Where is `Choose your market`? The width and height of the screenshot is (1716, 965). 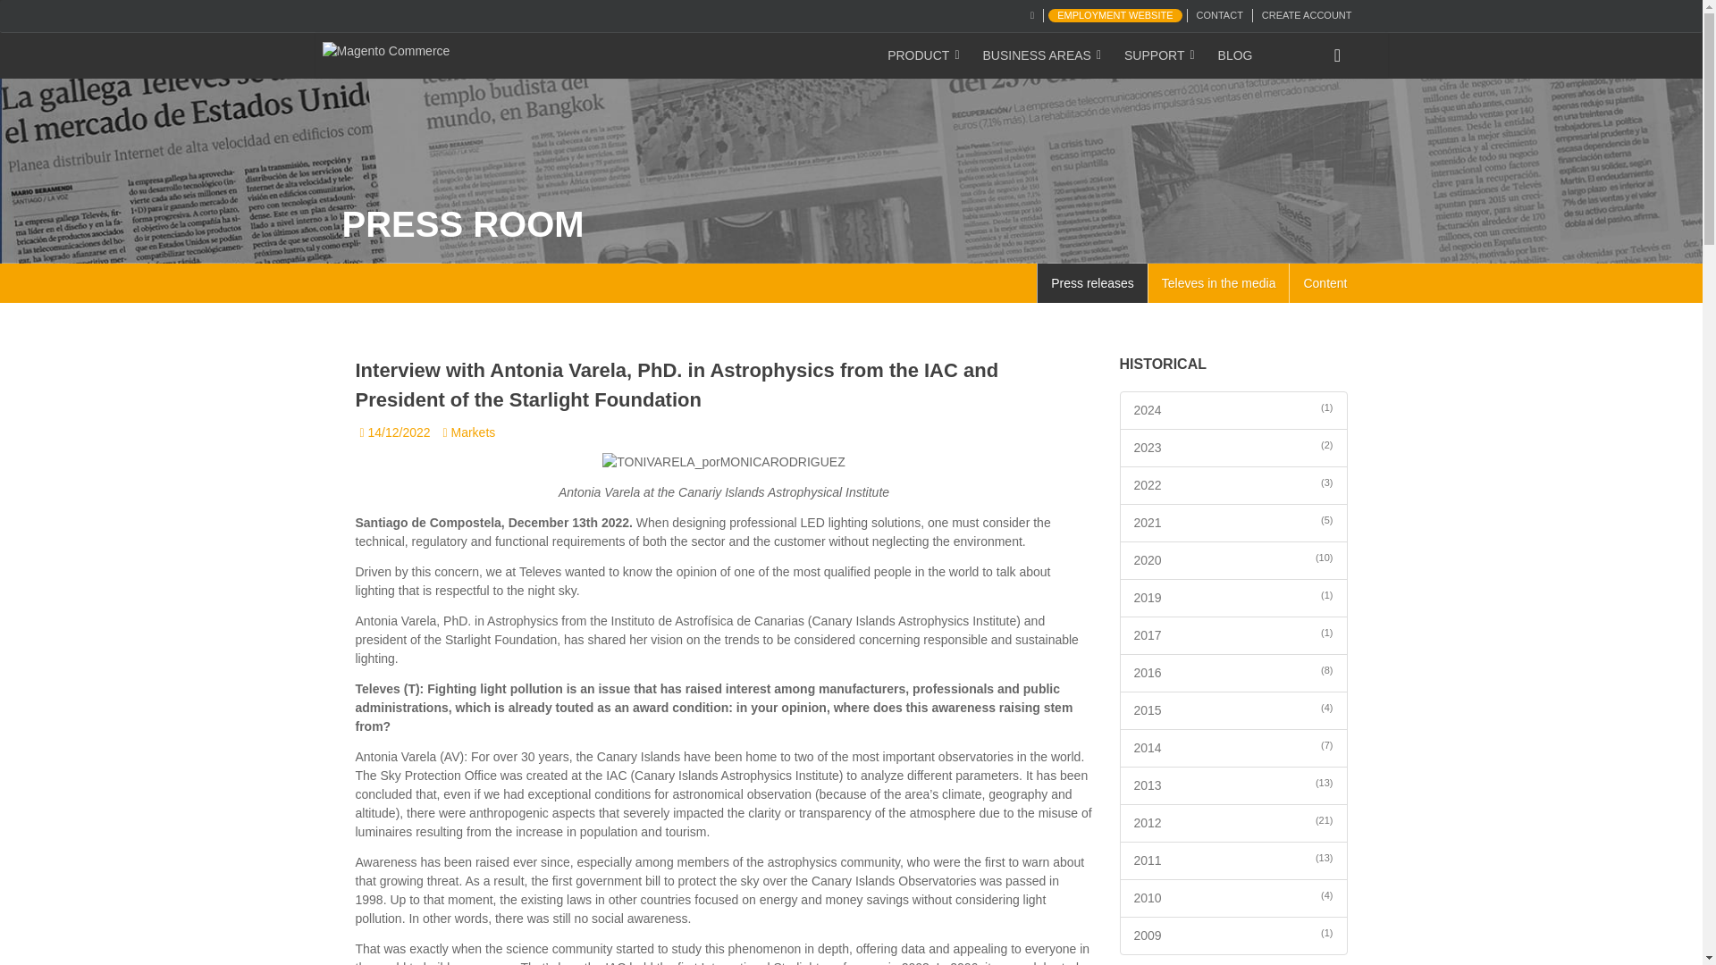 Choose your market is located at coordinates (1031, 14).